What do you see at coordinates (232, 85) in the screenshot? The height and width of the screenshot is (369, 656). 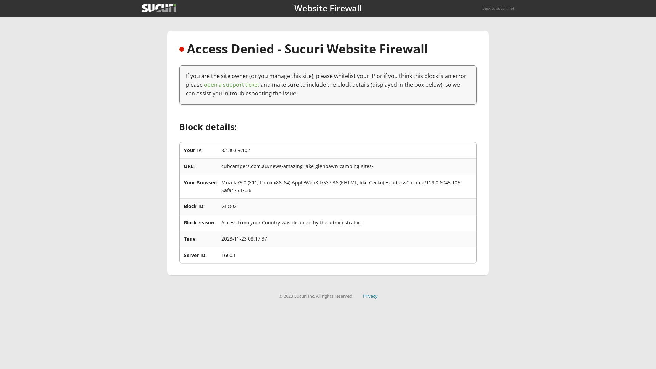 I see `open a support ticket` at bounding box center [232, 85].